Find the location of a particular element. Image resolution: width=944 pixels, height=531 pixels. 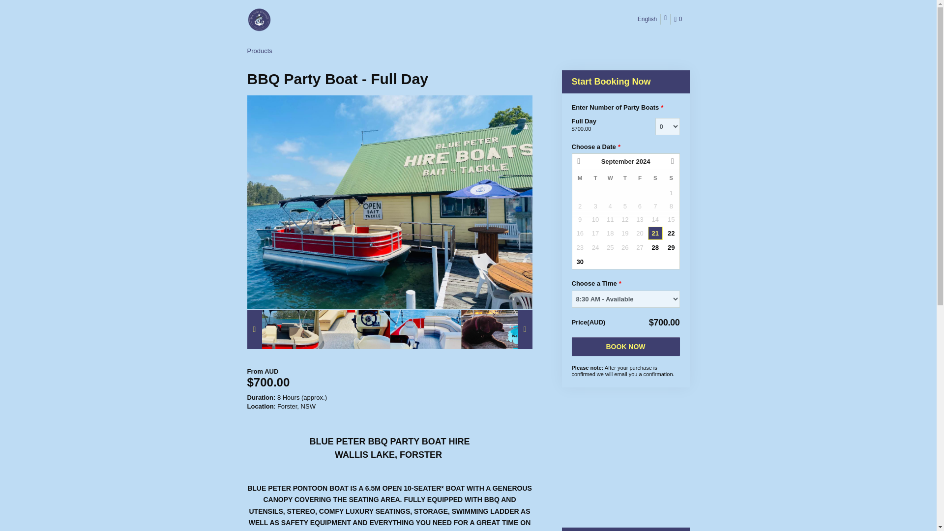

Not available is located at coordinates (655, 206).